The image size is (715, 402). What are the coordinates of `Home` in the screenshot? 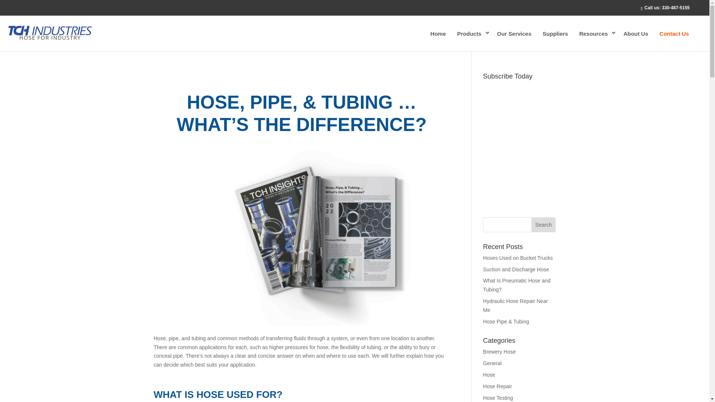 It's located at (438, 33).